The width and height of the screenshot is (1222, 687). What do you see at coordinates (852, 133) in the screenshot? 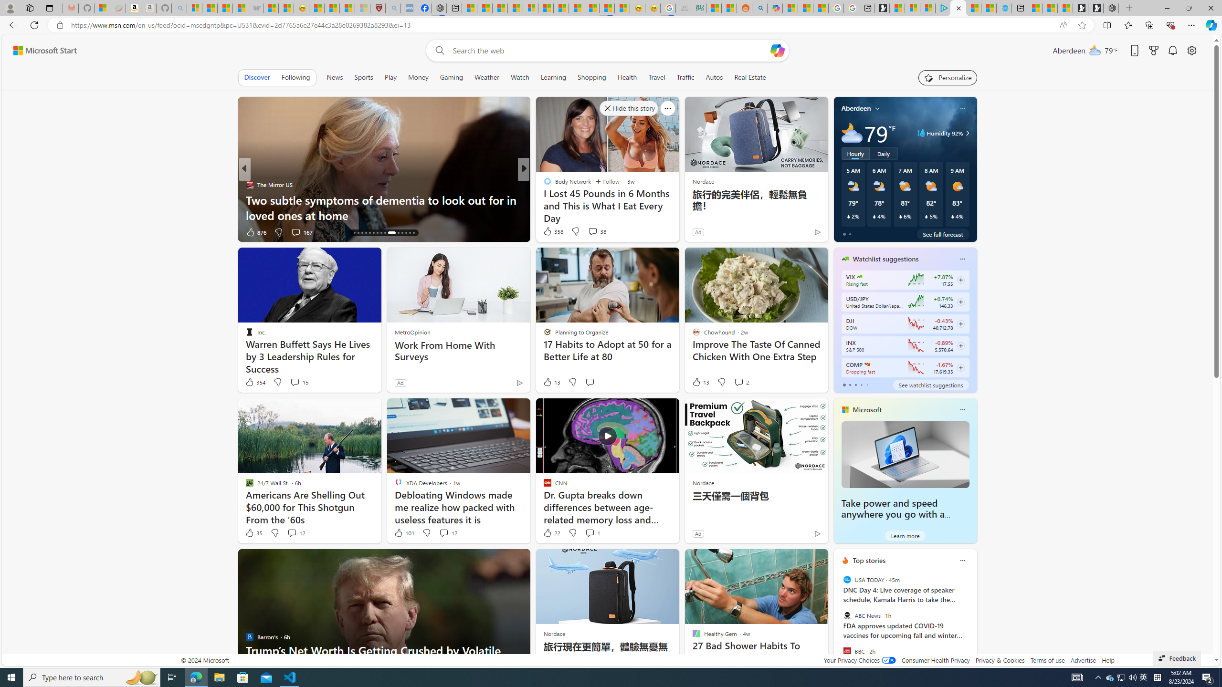
I see `Mostly cloudy` at bounding box center [852, 133].